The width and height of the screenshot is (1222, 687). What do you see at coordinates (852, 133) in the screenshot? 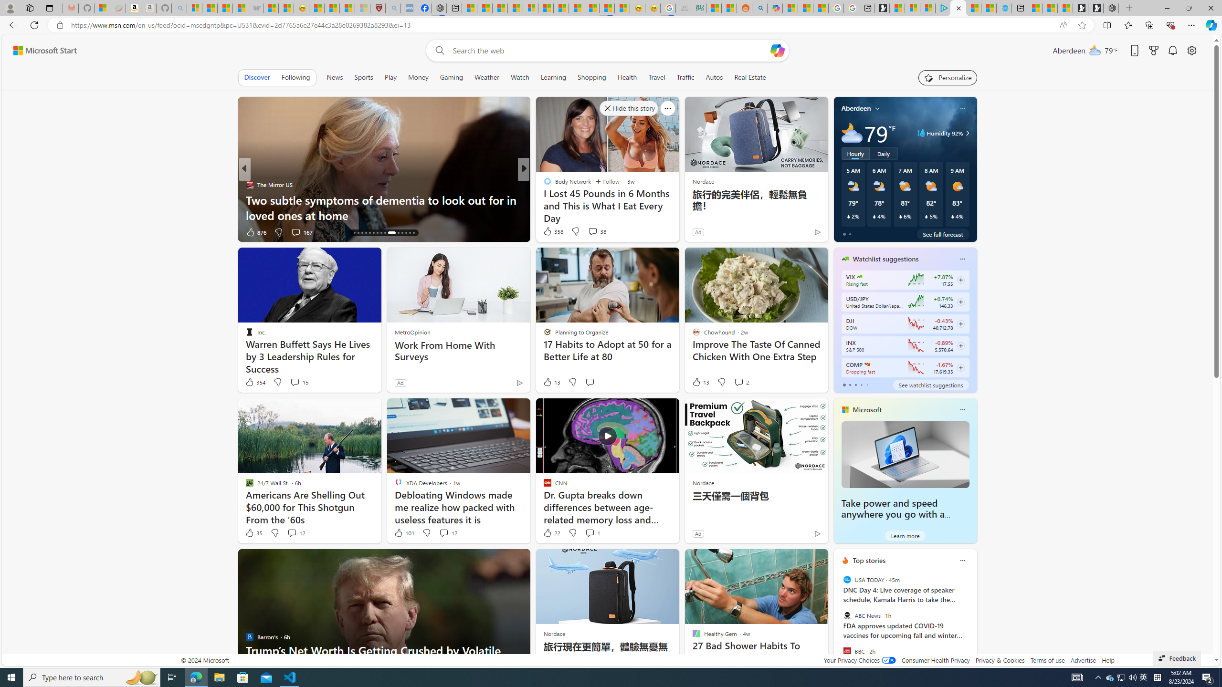
I see `Mostly cloudy` at bounding box center [852, 133].